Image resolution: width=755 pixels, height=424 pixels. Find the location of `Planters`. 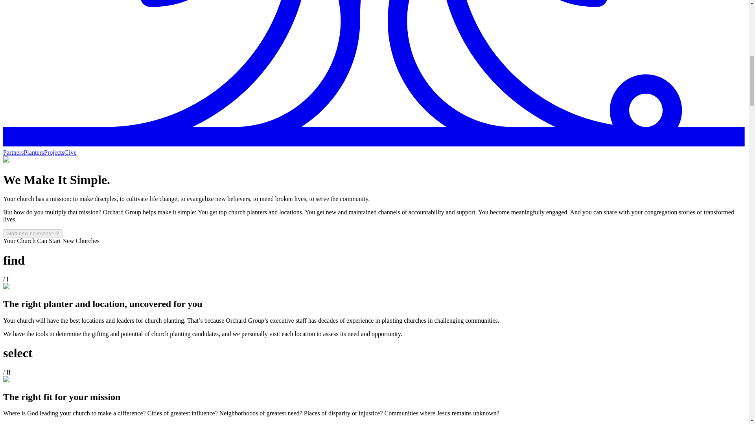

Planters is located at coordinates (33, 152).